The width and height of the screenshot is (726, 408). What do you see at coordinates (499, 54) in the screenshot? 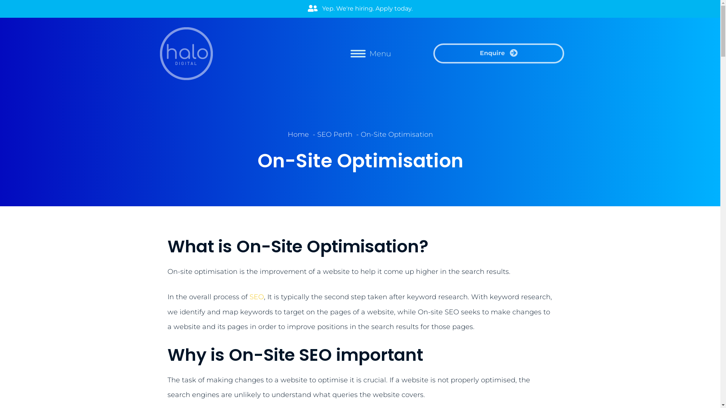
I see `Enquire` at bounding box center [499, 54].